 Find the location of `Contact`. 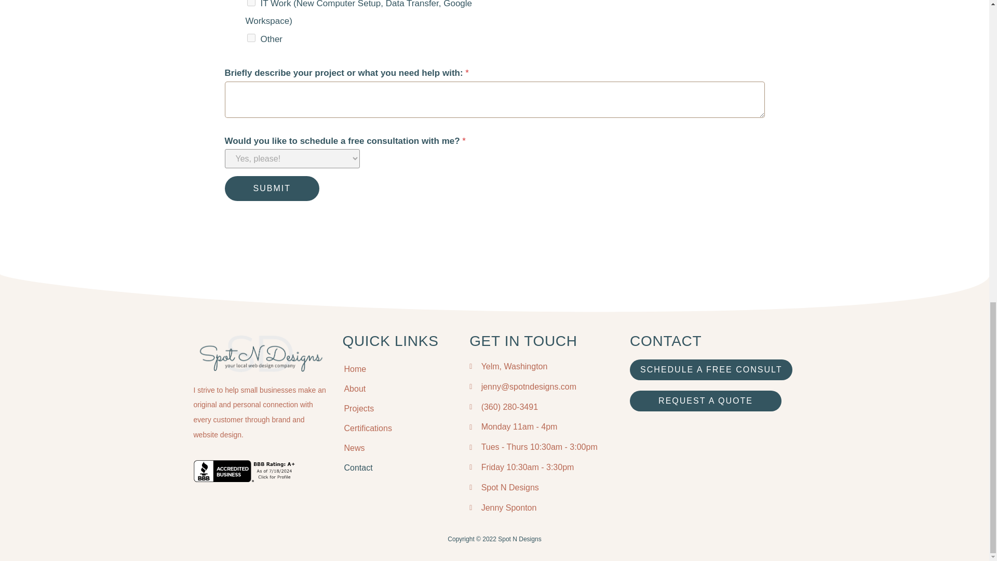

Contact is located at coordinates (398, 468).